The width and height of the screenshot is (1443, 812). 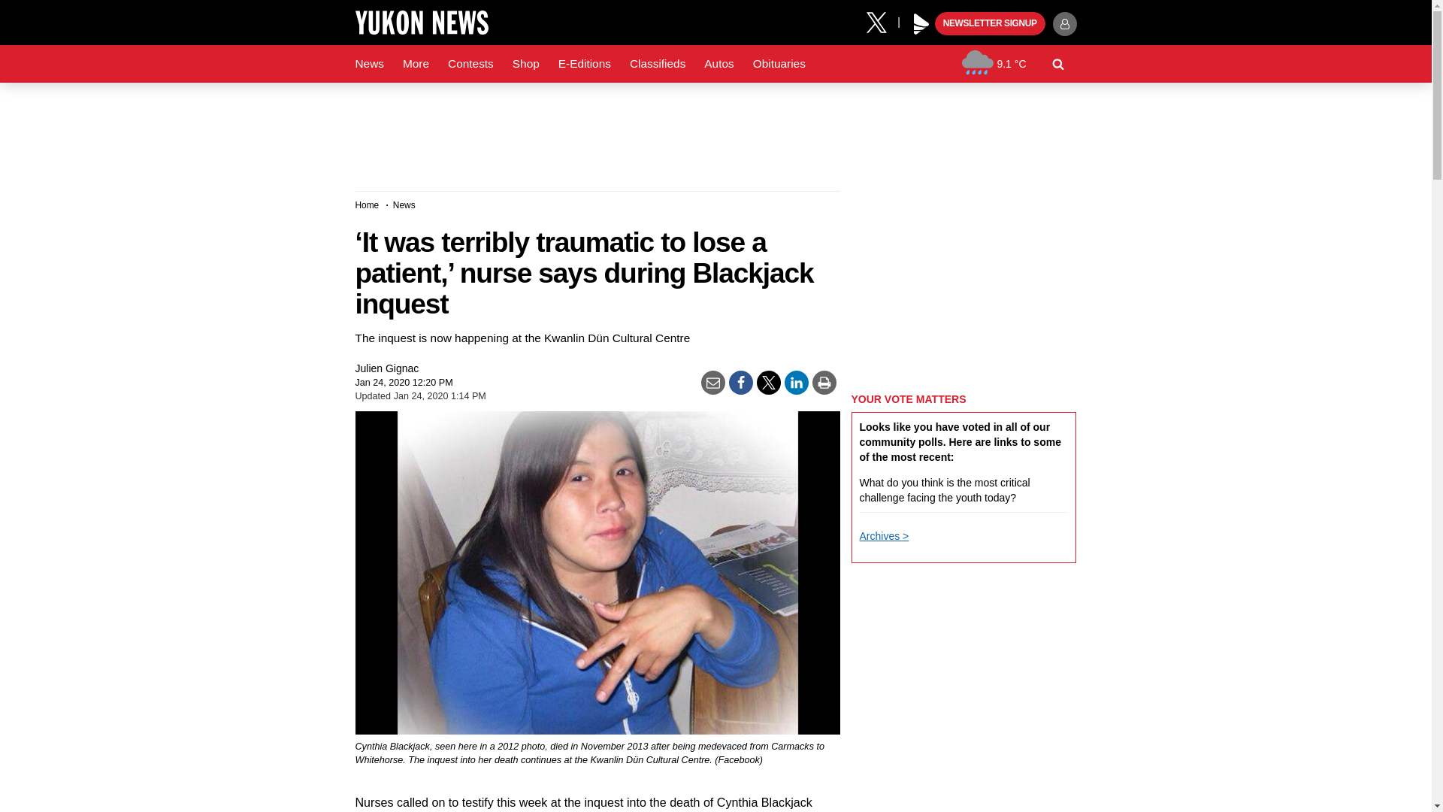 I want to click on X, so click(x=882, y=21).